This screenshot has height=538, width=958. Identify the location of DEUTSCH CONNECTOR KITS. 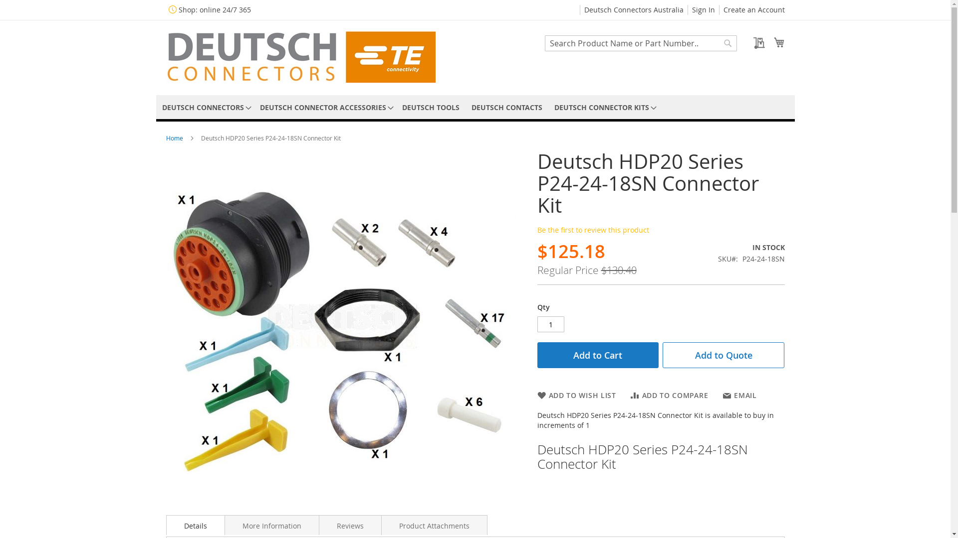
(603, 108).